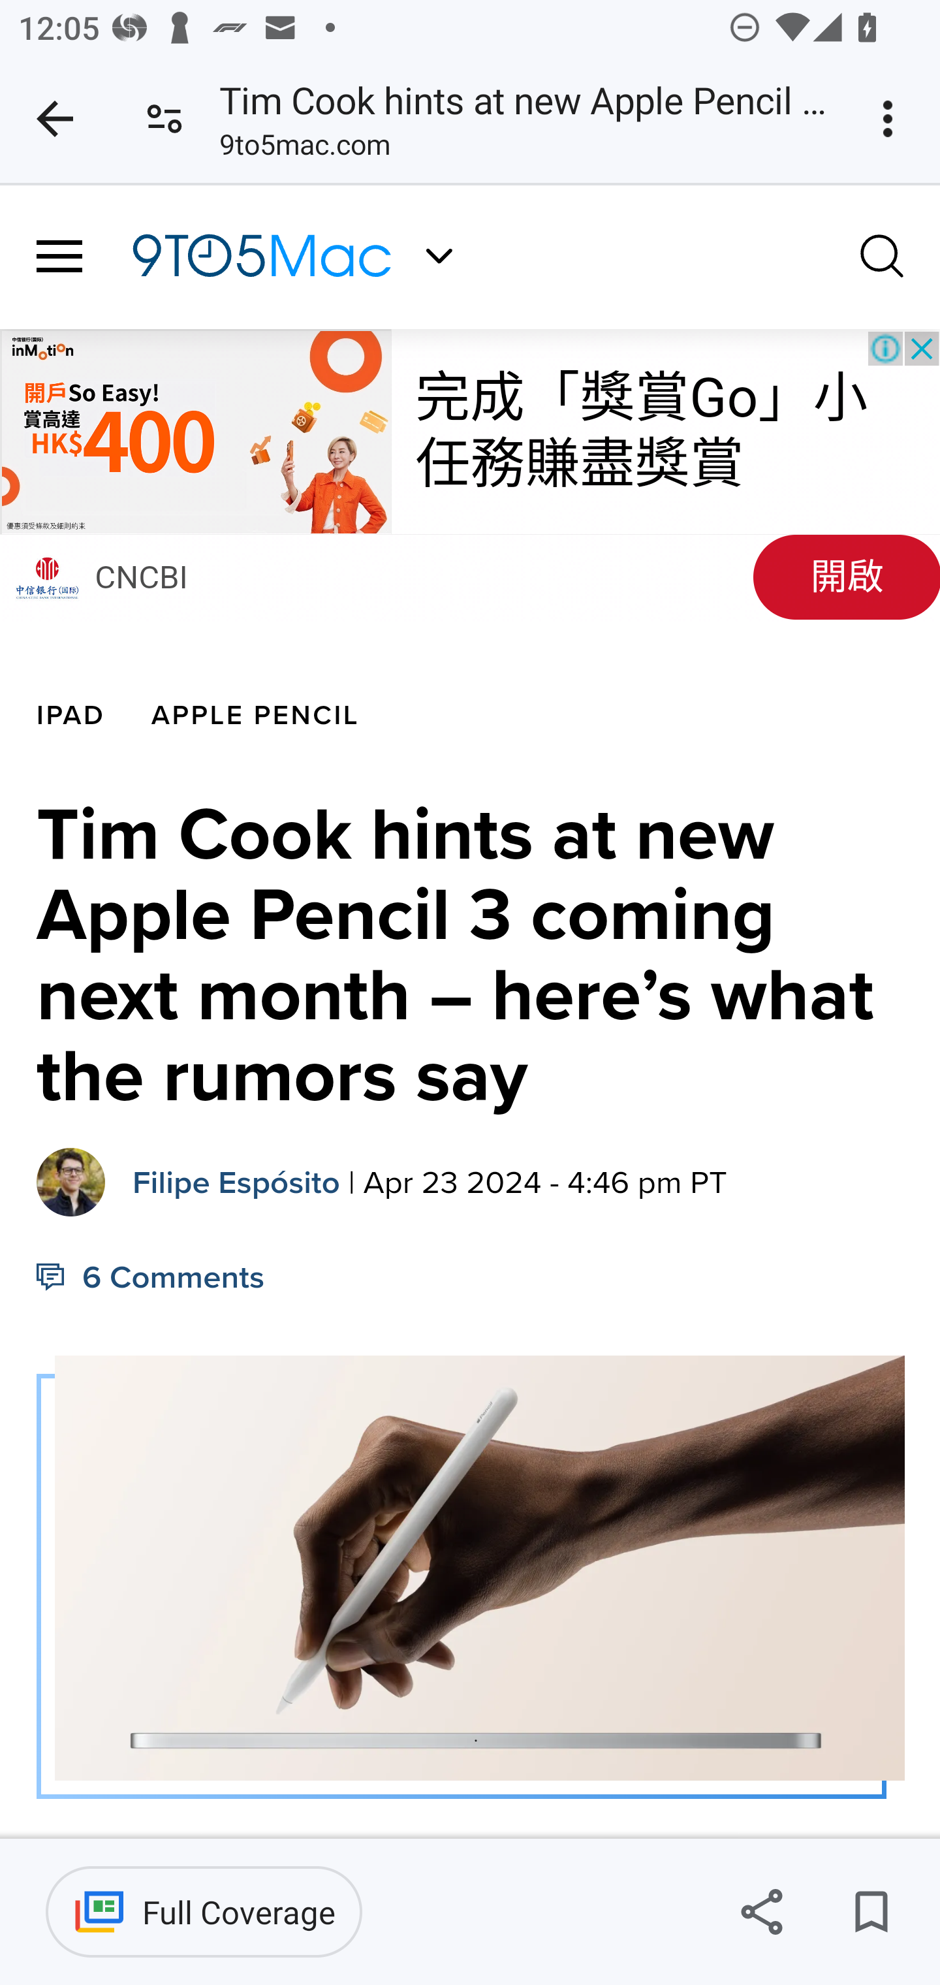 The width and height of the screenshot is (940, 1985). I want to click on 9to5mac.com, so click(304, 150).